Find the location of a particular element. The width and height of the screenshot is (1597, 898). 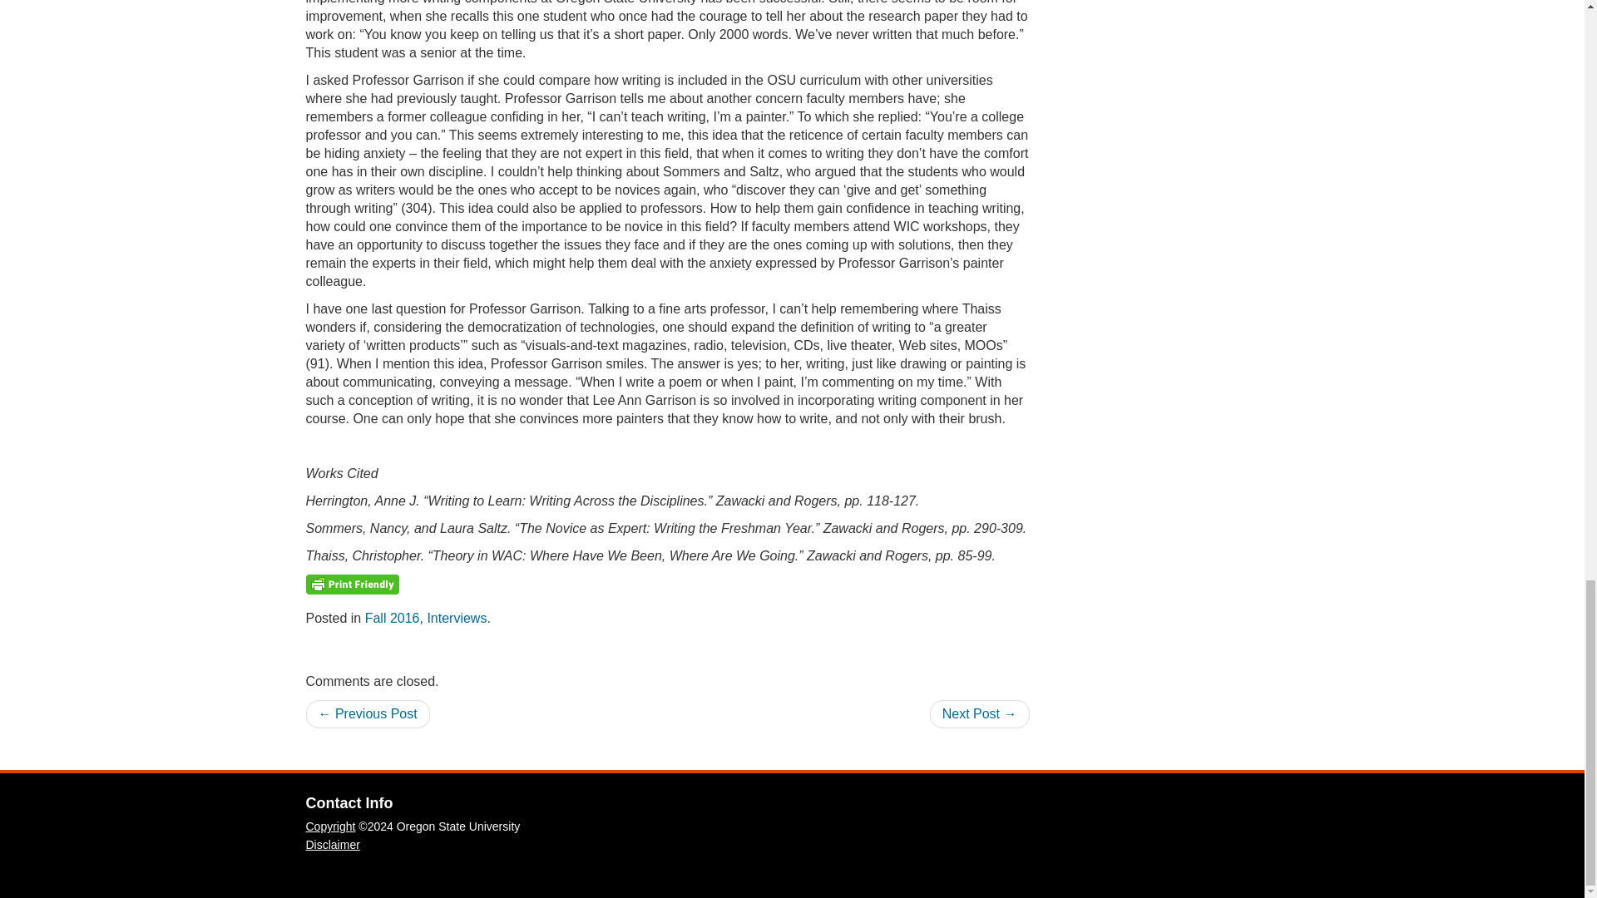

Interviews is located at coordinates (456, 618).